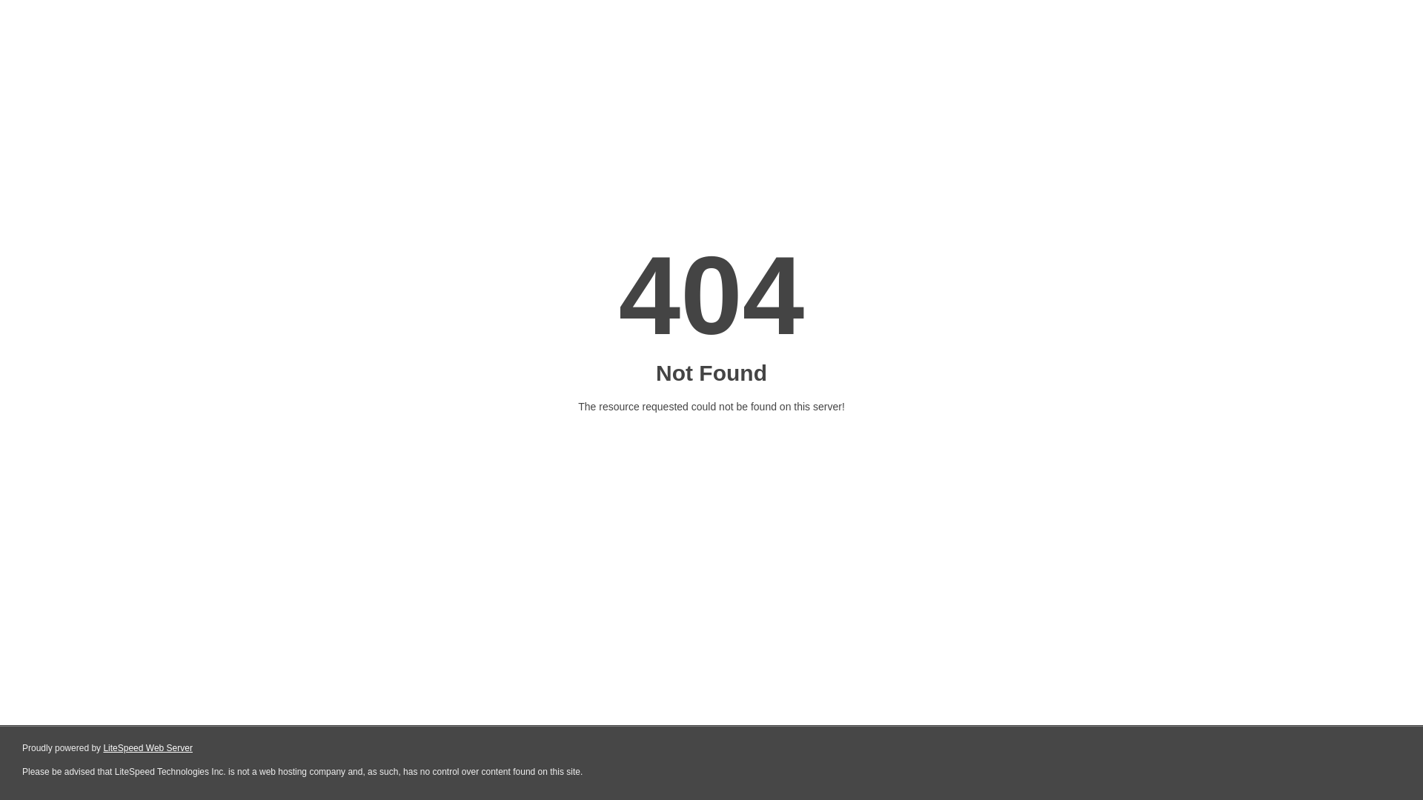  Describe the element at coordinates (148, 748) in the screenshot. I see `LiteSpeed Web Server` at that location.